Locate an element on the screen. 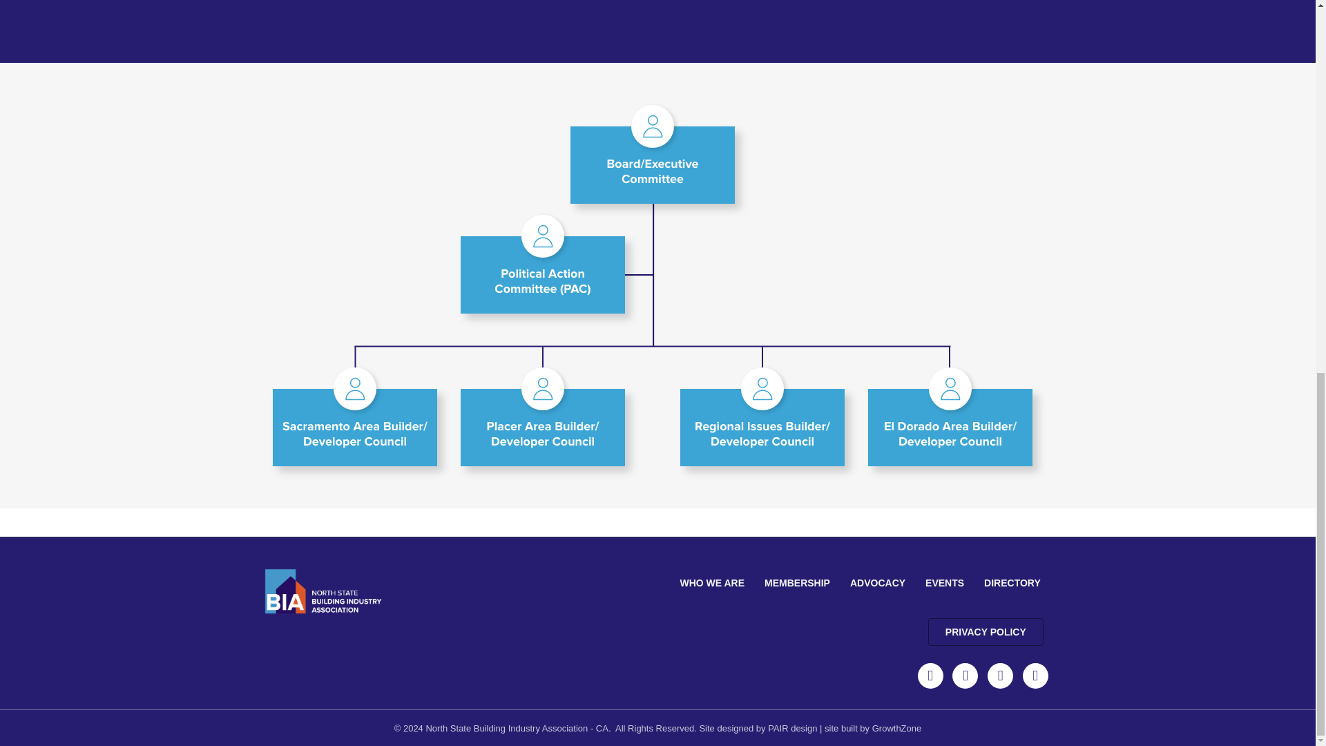  MEMBERSHIP is located at coordinates (797, 583).